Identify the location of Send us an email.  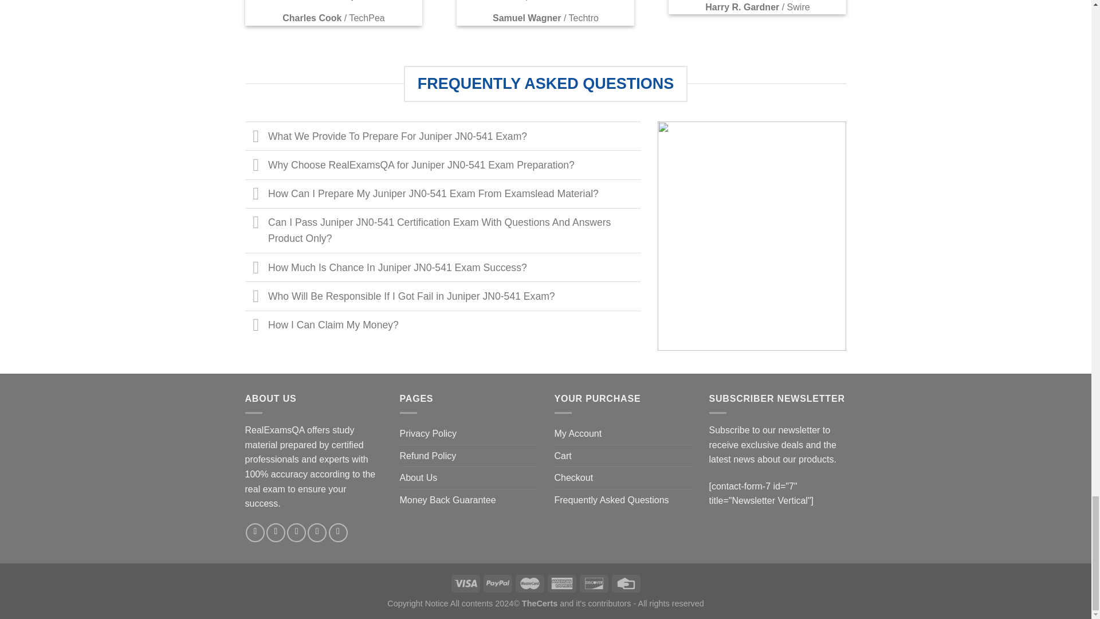
(317, 532).